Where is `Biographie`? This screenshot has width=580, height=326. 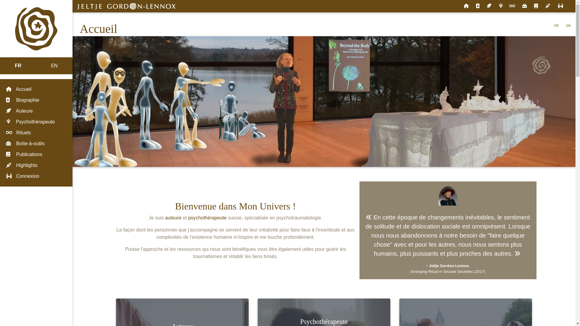
Biographie is located at coordinates (478, 6).